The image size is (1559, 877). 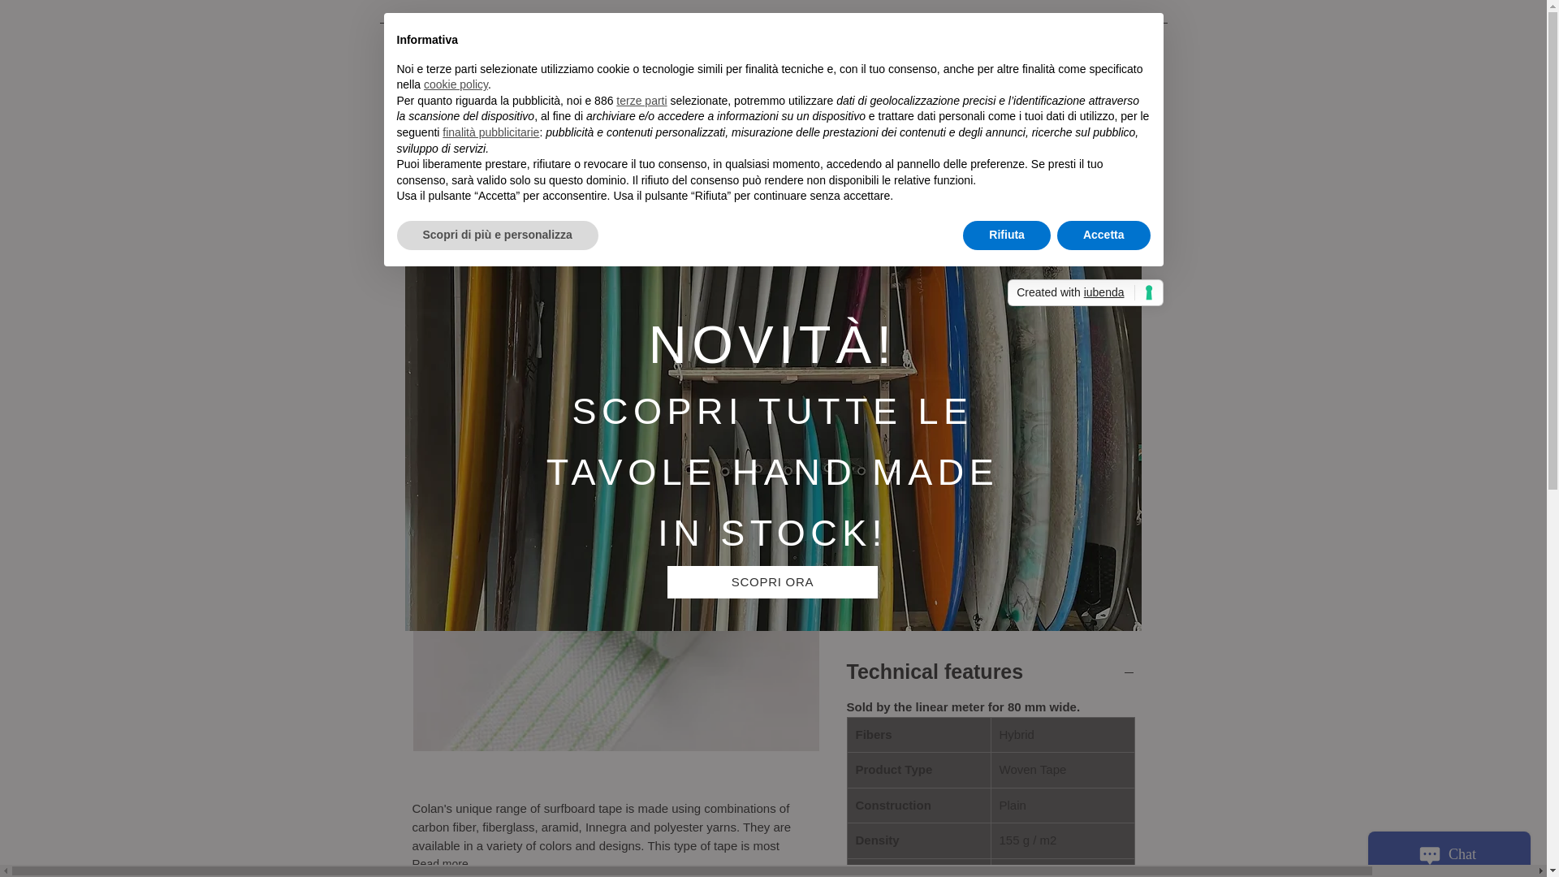 I want to click on shpe.png, so click(x=468, y=104).